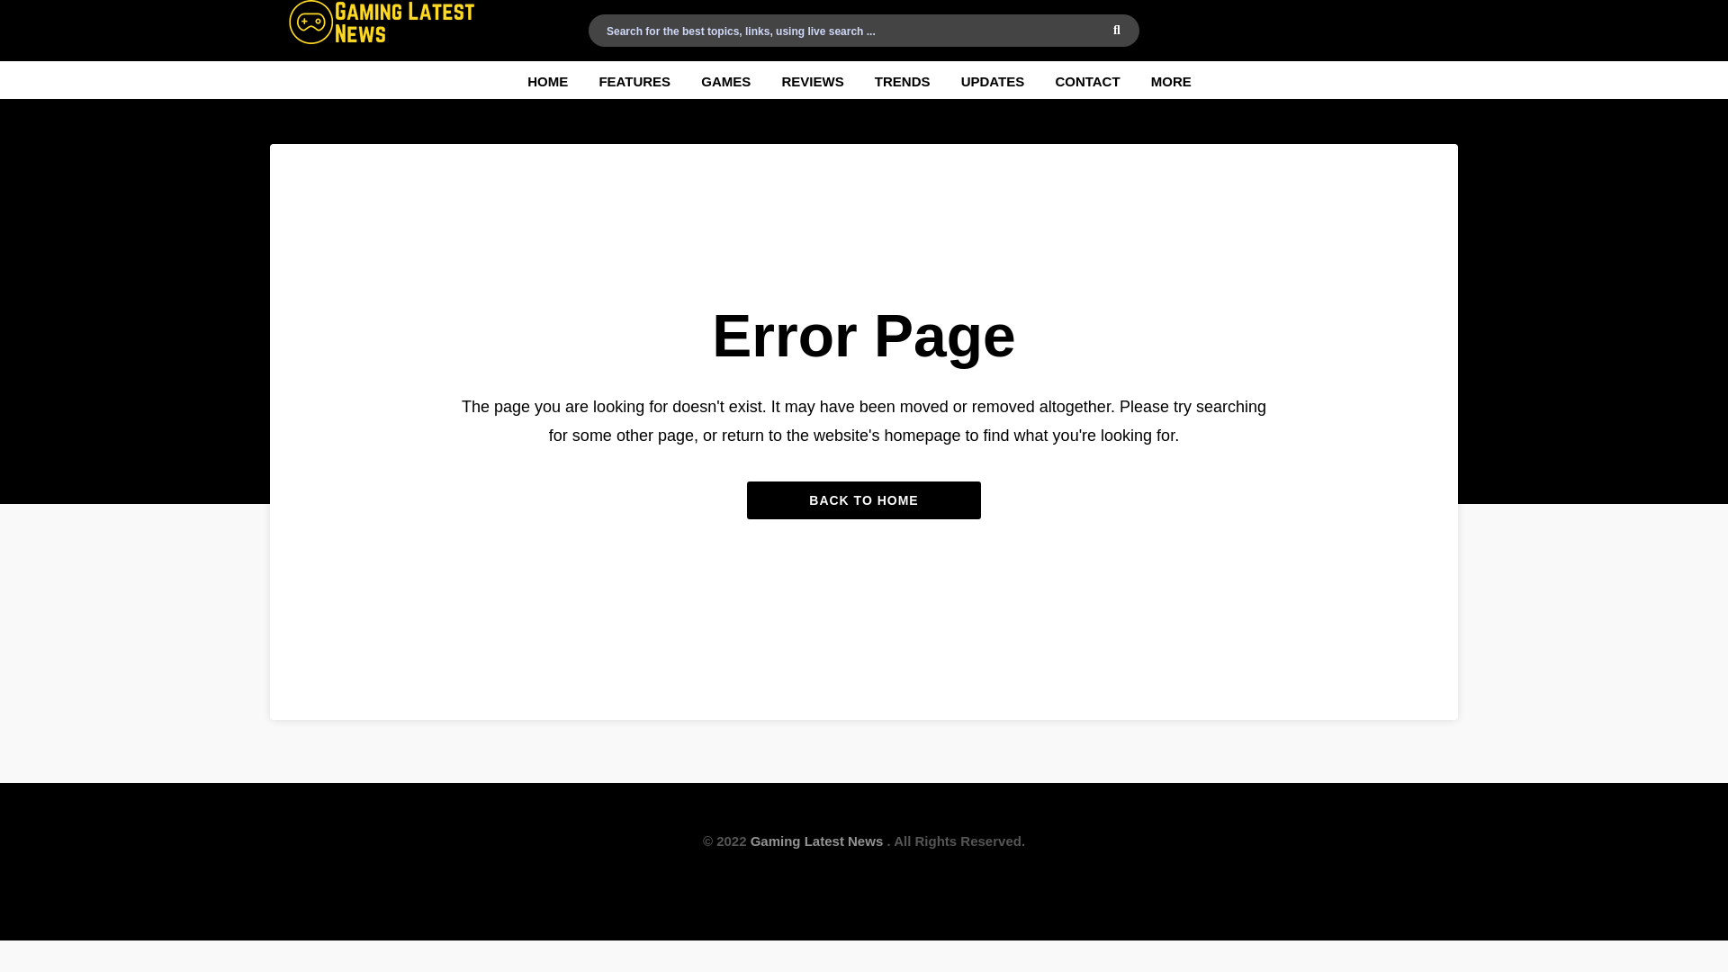  I want to click on UPDATES, so click(992, 79).